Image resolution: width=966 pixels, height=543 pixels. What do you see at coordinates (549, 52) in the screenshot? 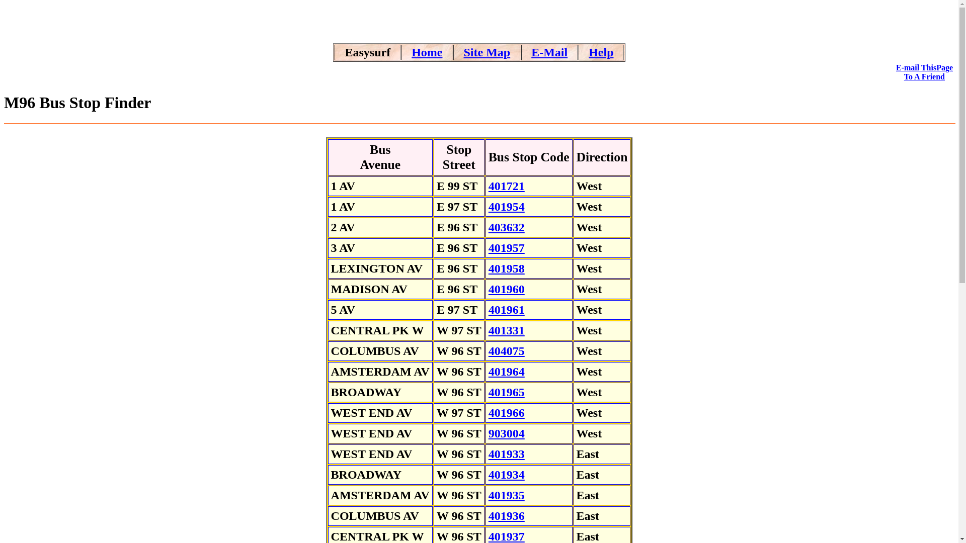
I see `E-Mail` at bounding box center [549, 52].